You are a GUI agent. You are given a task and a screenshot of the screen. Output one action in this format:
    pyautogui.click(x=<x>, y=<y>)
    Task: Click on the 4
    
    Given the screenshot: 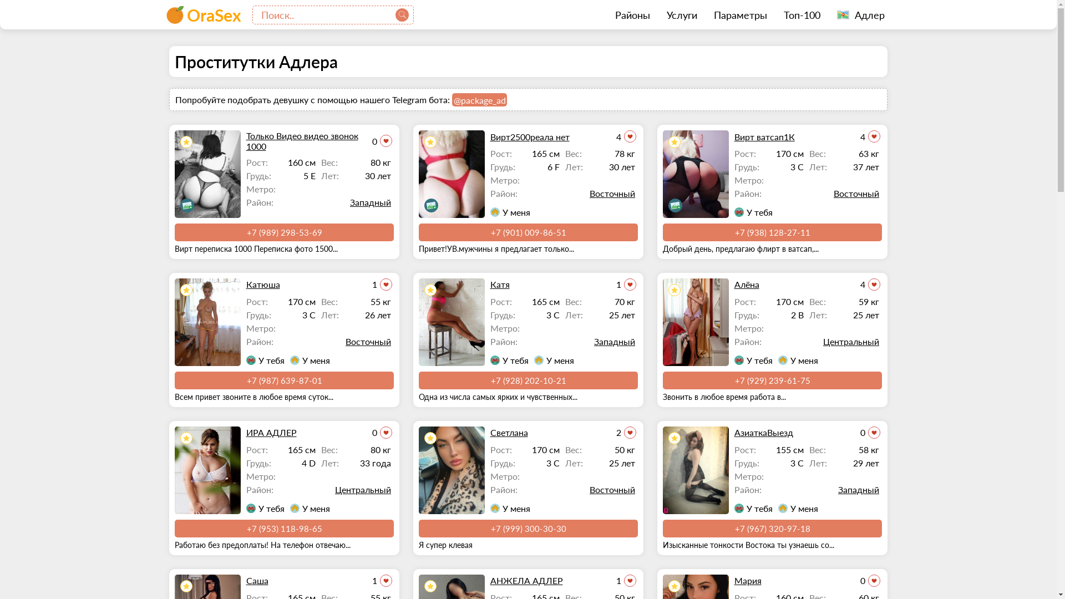 What is the action you would take?
    pyautogui.click(x=870, y=285)
    